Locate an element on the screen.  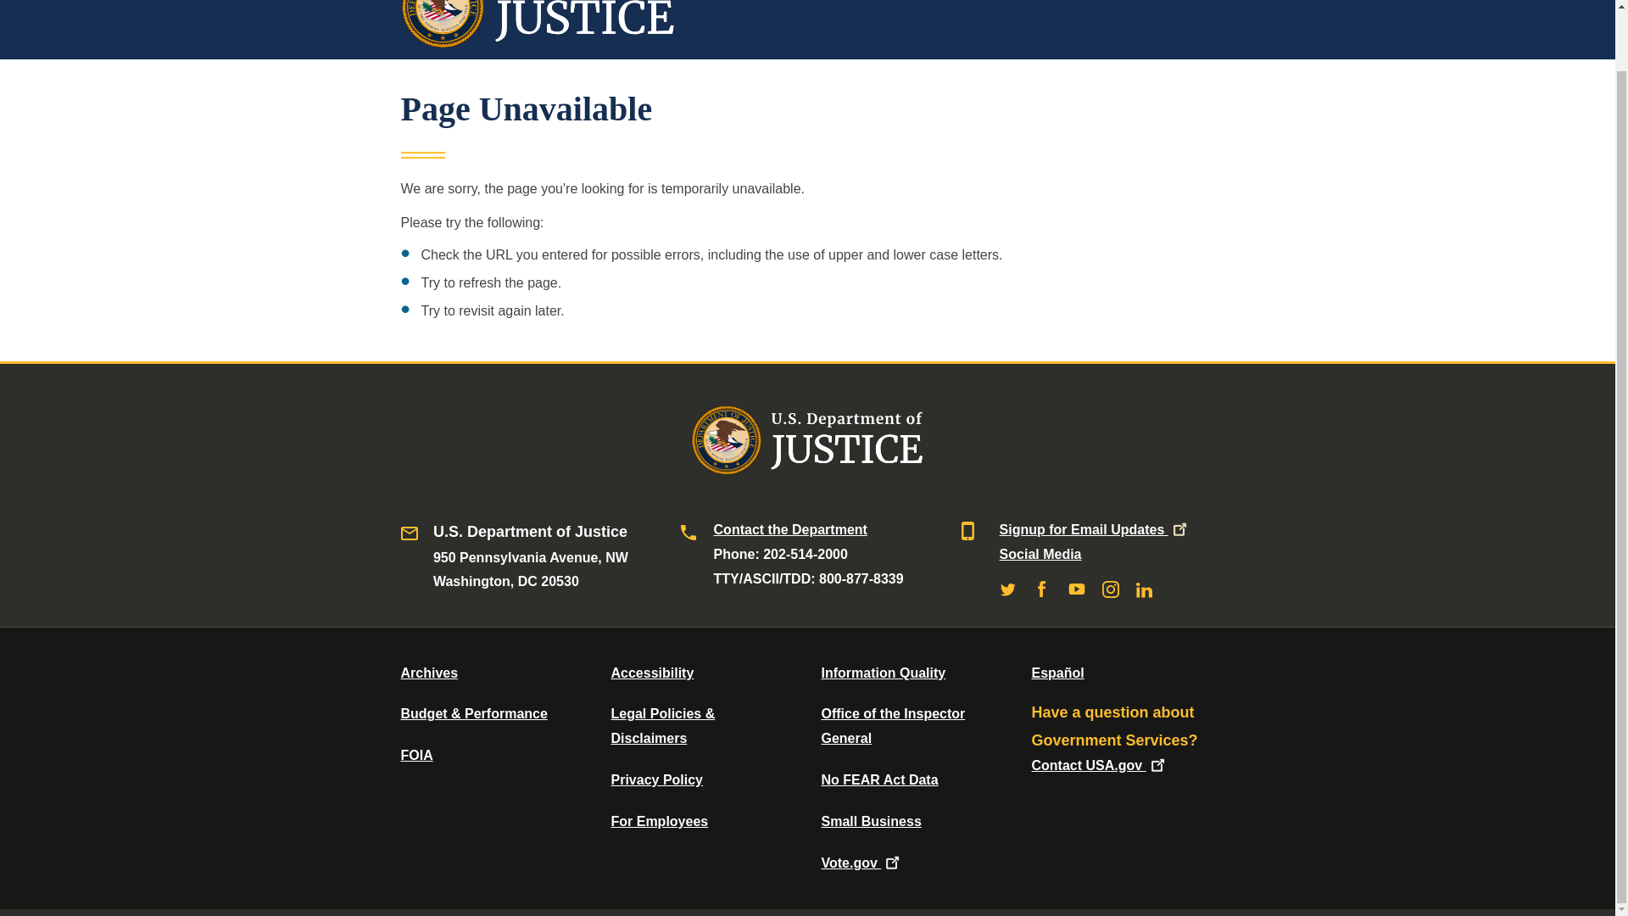
FOIA is located at coordinates (416, 755).